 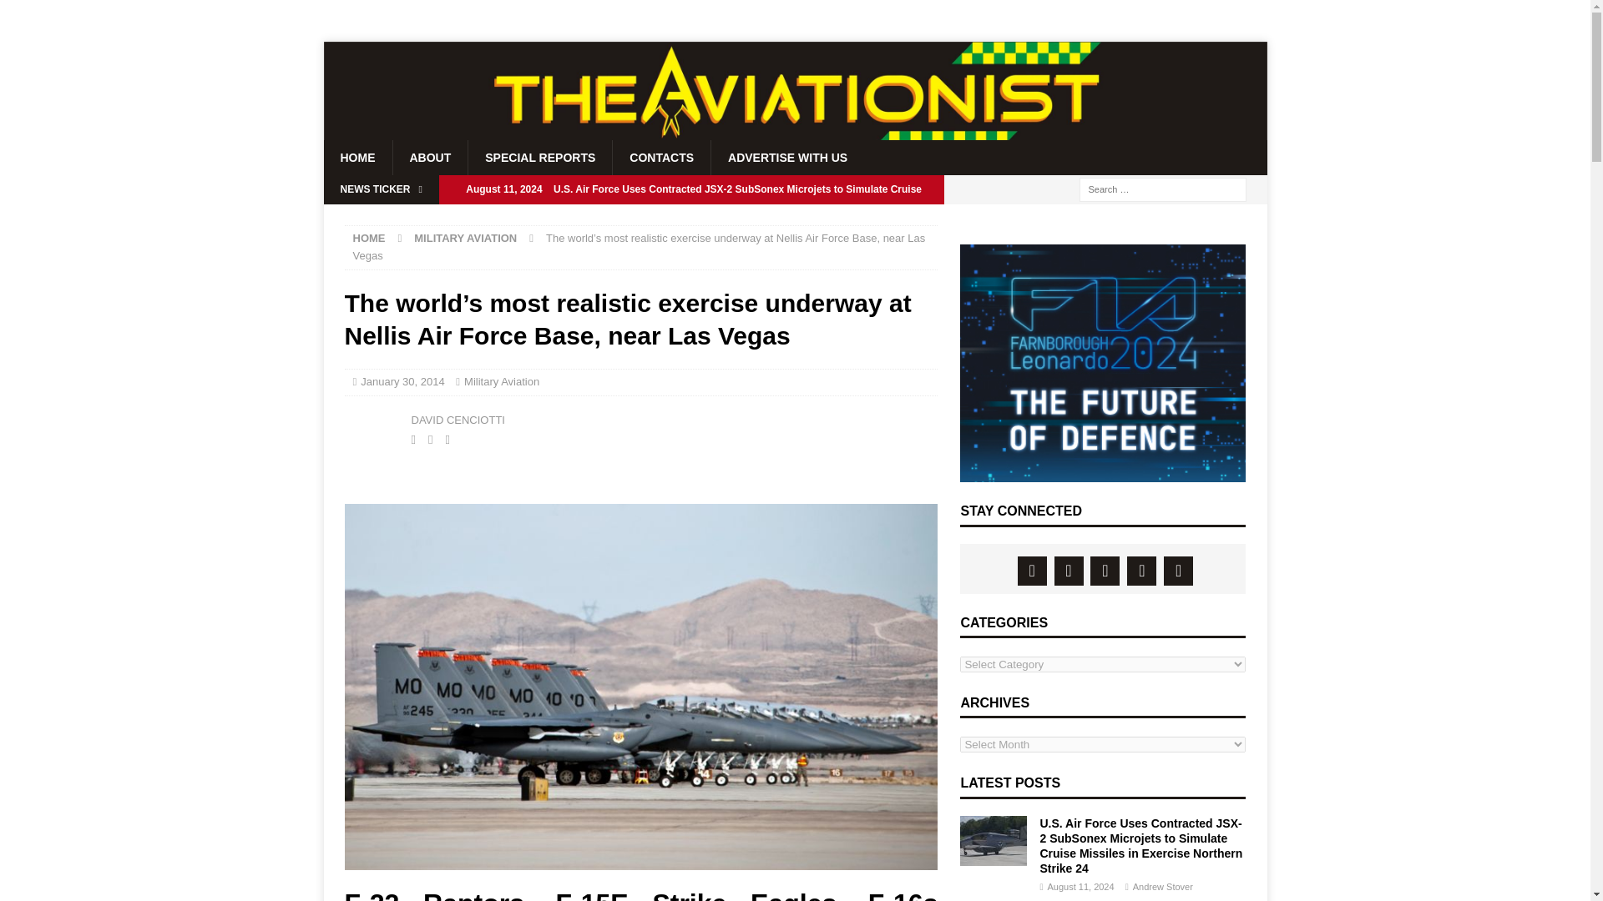 What do you see at coordinates (539, 157) in the screenshot?
I see `SPECIAL REPORTS` at bounding box center [539, 157].